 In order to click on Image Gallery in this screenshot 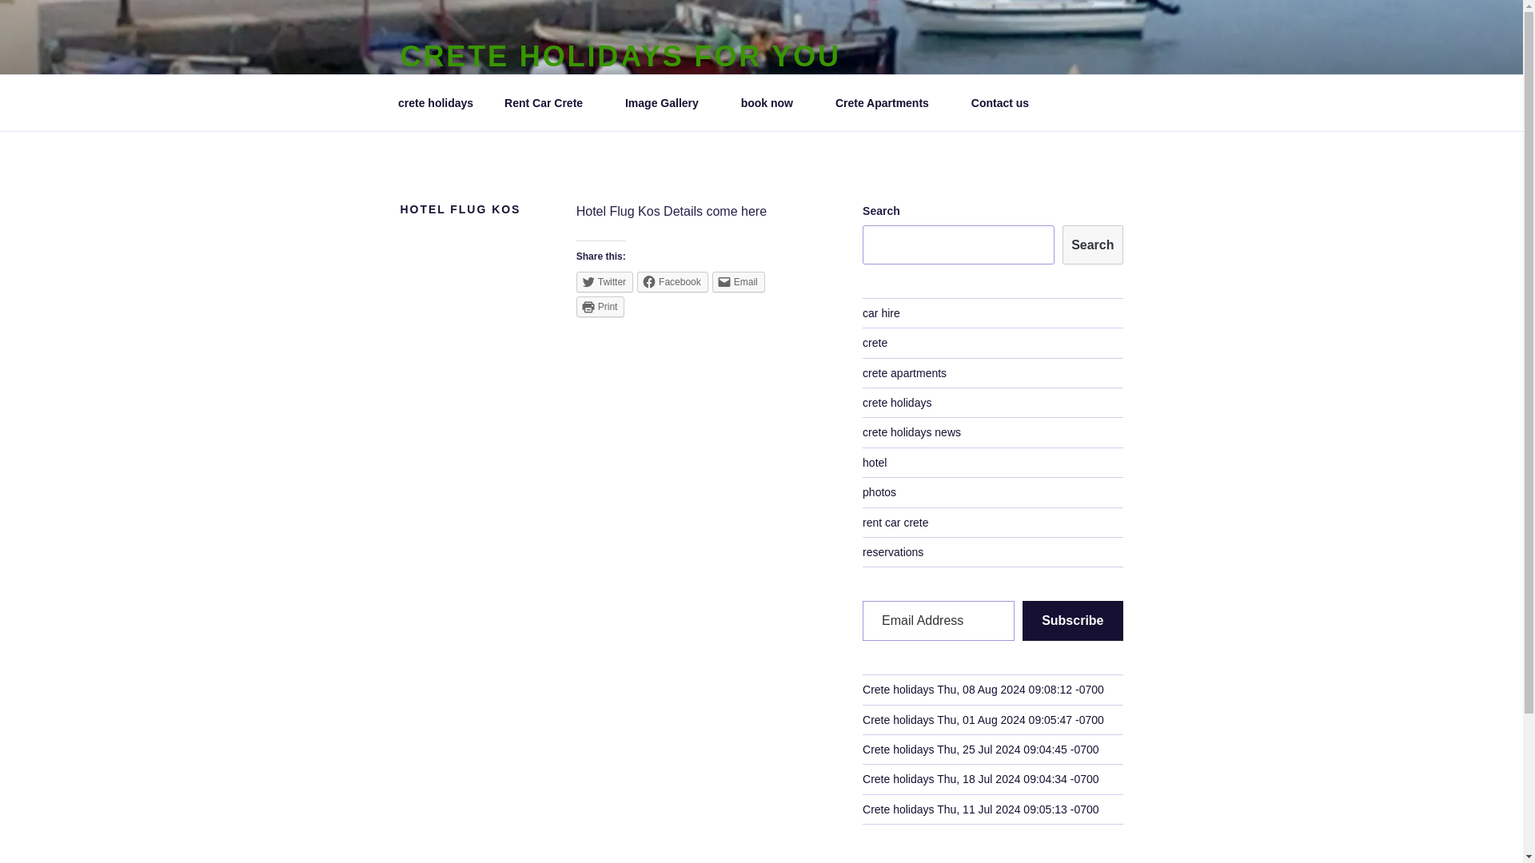, I will do `click(667, 102)`.